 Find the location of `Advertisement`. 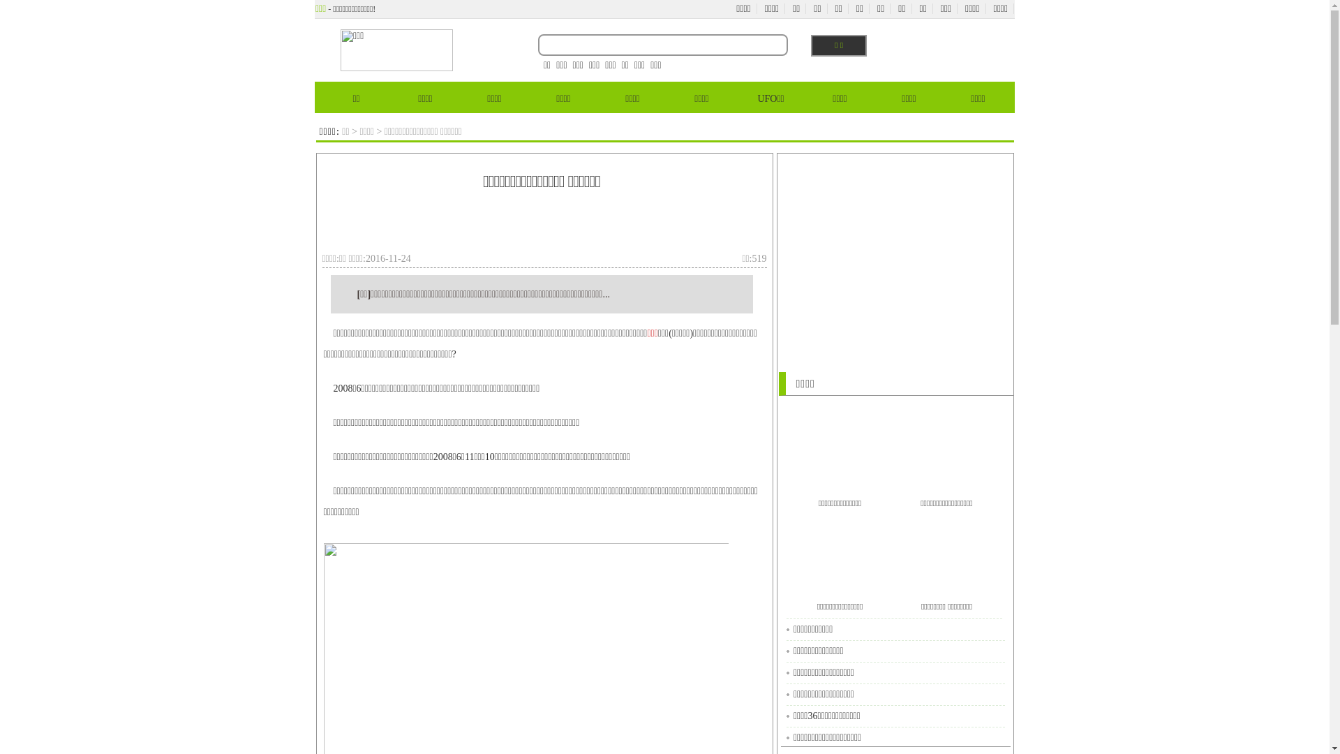

Advertisement is located at coordinates (895, 253).